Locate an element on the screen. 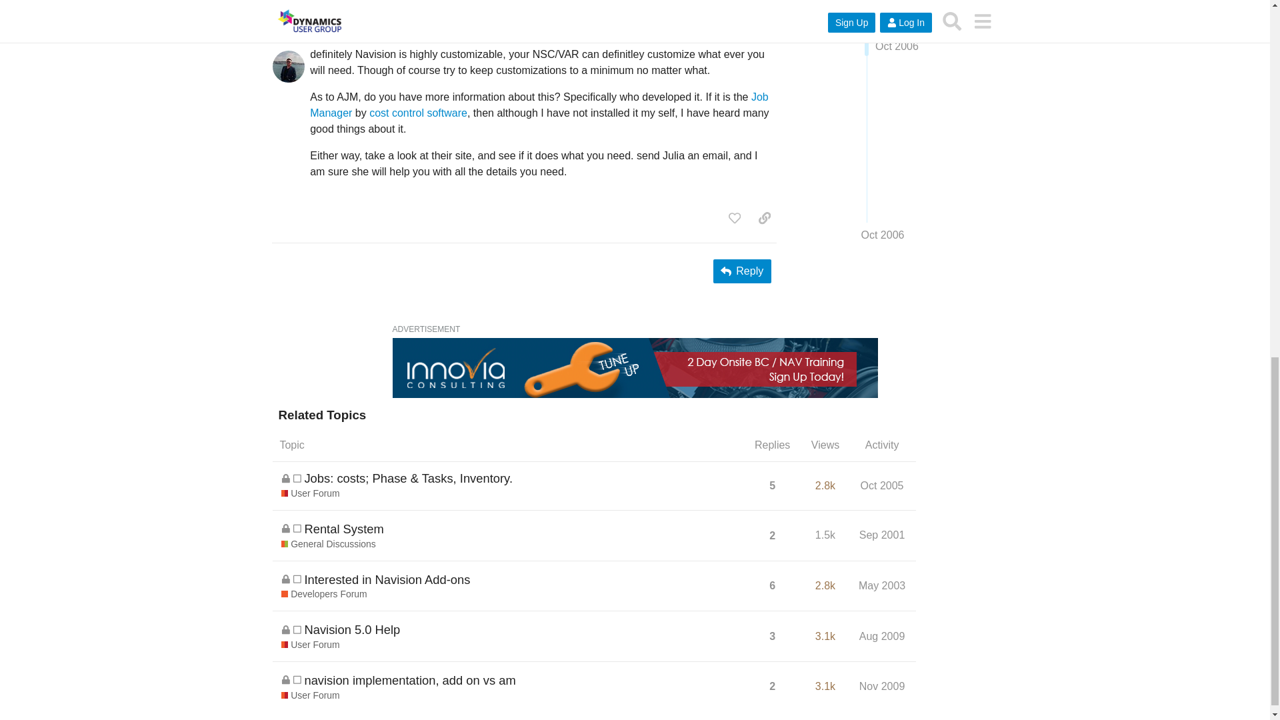 This screenshot has width=1280, height=720. Reply is located at coordinates (742, 271).